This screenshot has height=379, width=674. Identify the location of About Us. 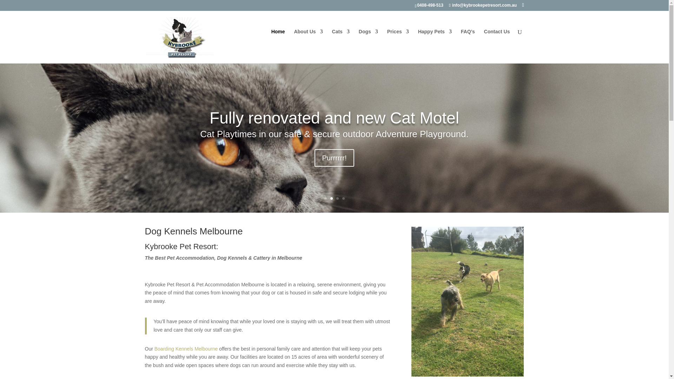
(308, 41).